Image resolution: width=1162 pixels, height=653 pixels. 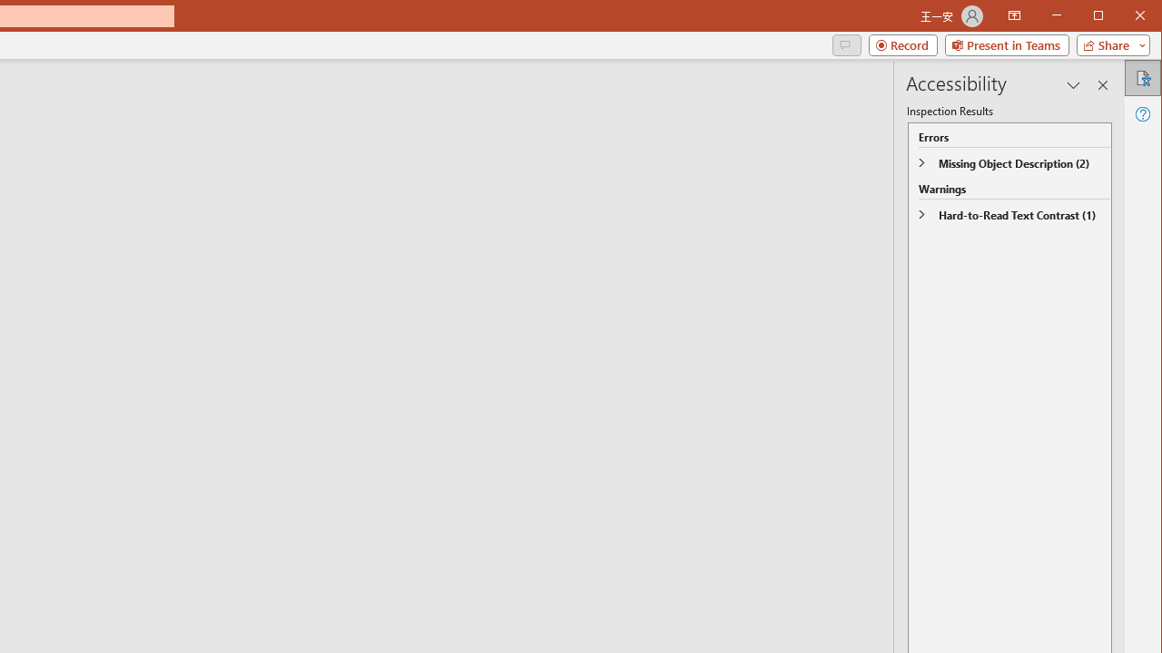 What do you see at coordinates (1145, 16) in the screenshot?
I see `Close` at bounding box center [1145, 16].